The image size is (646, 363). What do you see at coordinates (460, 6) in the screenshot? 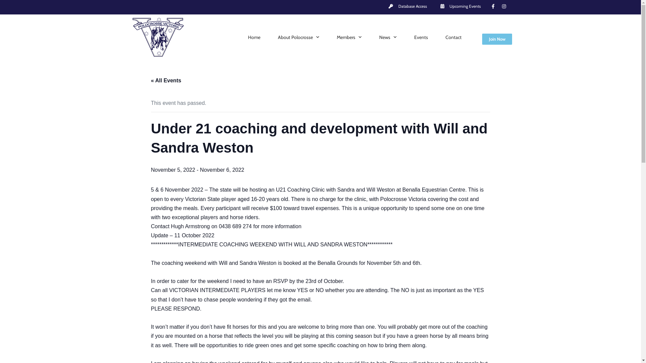
I see `Upcoming Events` at bounding box center [460, 6].